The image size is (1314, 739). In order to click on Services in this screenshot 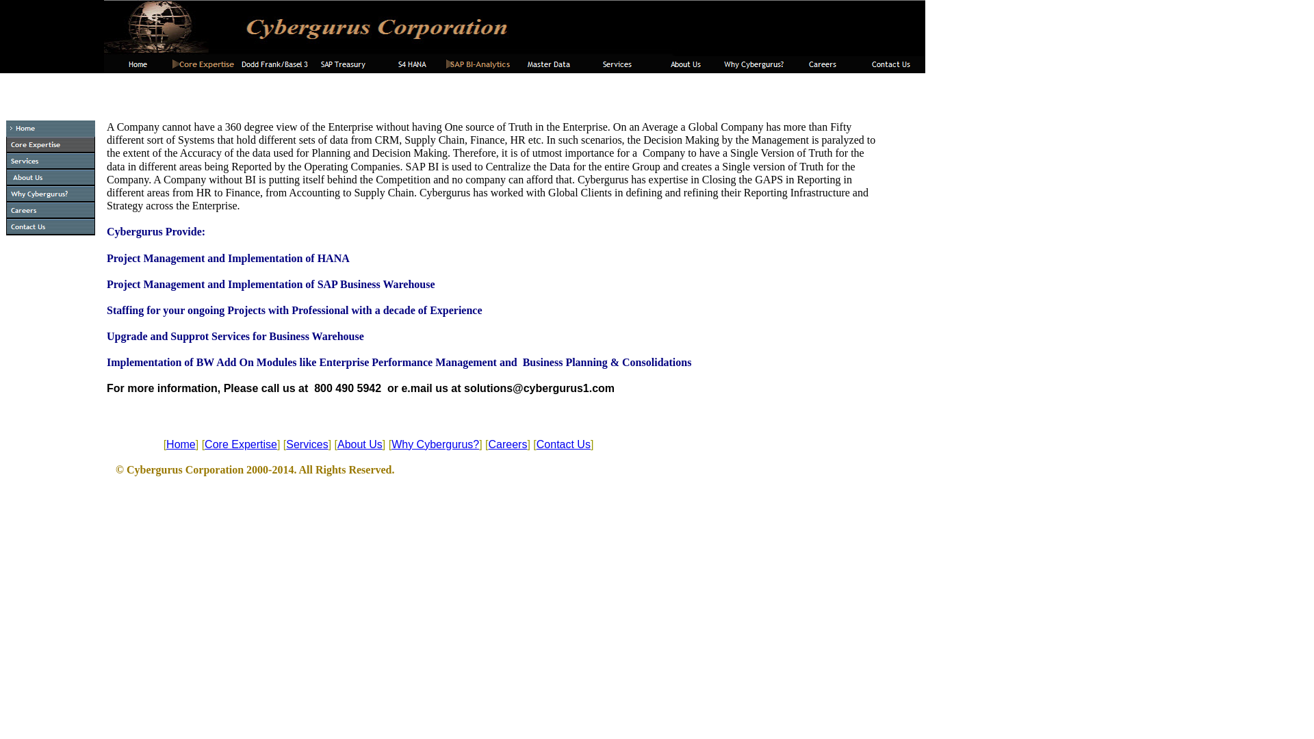, I will do `click(307, 444)`.